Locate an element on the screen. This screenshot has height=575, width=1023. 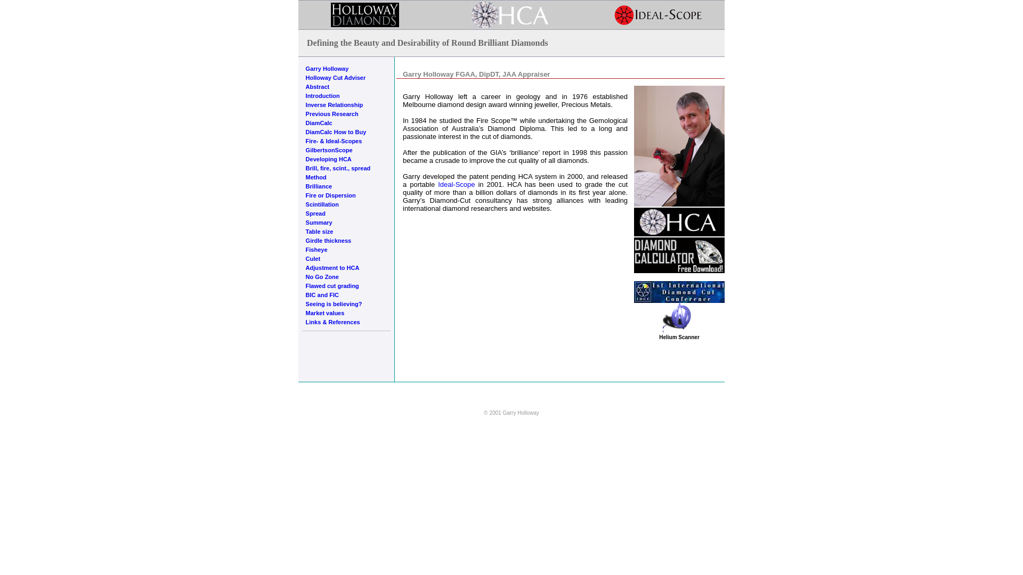
Previous Research is located at coordinates (332, 114).